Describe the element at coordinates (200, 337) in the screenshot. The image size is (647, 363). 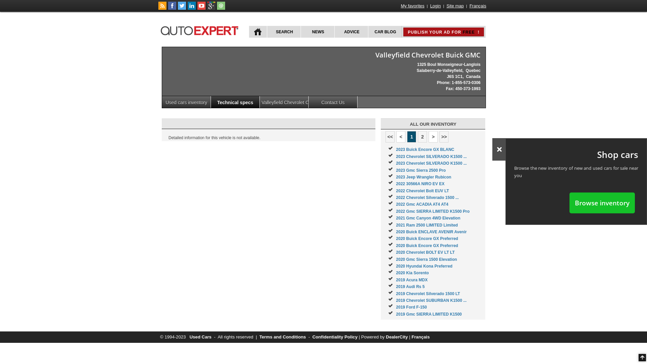
I see `Used Cars` at that location.